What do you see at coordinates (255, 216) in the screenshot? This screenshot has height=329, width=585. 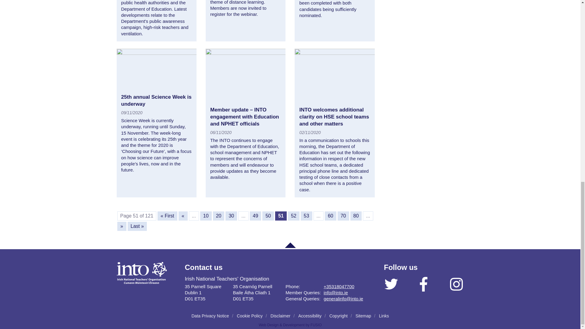 I see `Page 49` at bounding box center [255, 216].